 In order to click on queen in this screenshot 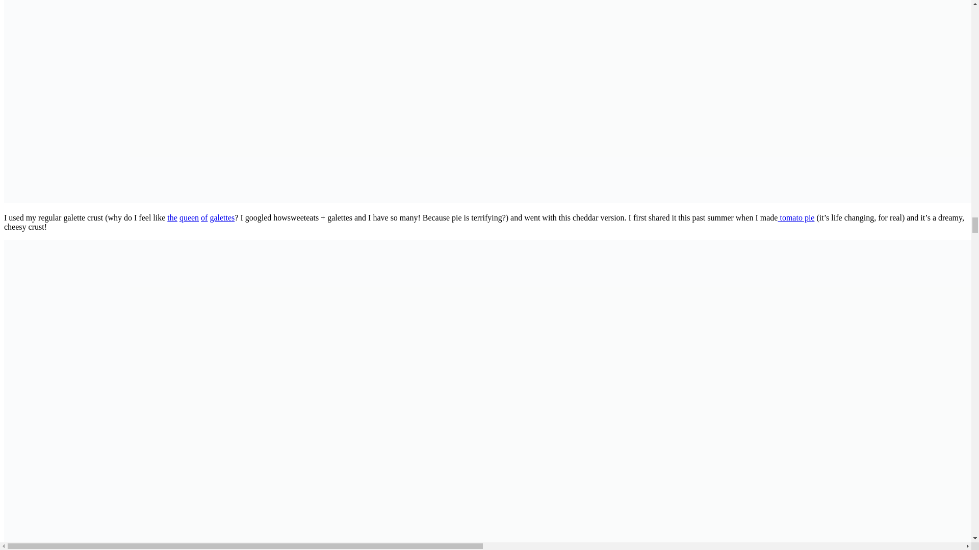, I will do `click(189, 218)`.